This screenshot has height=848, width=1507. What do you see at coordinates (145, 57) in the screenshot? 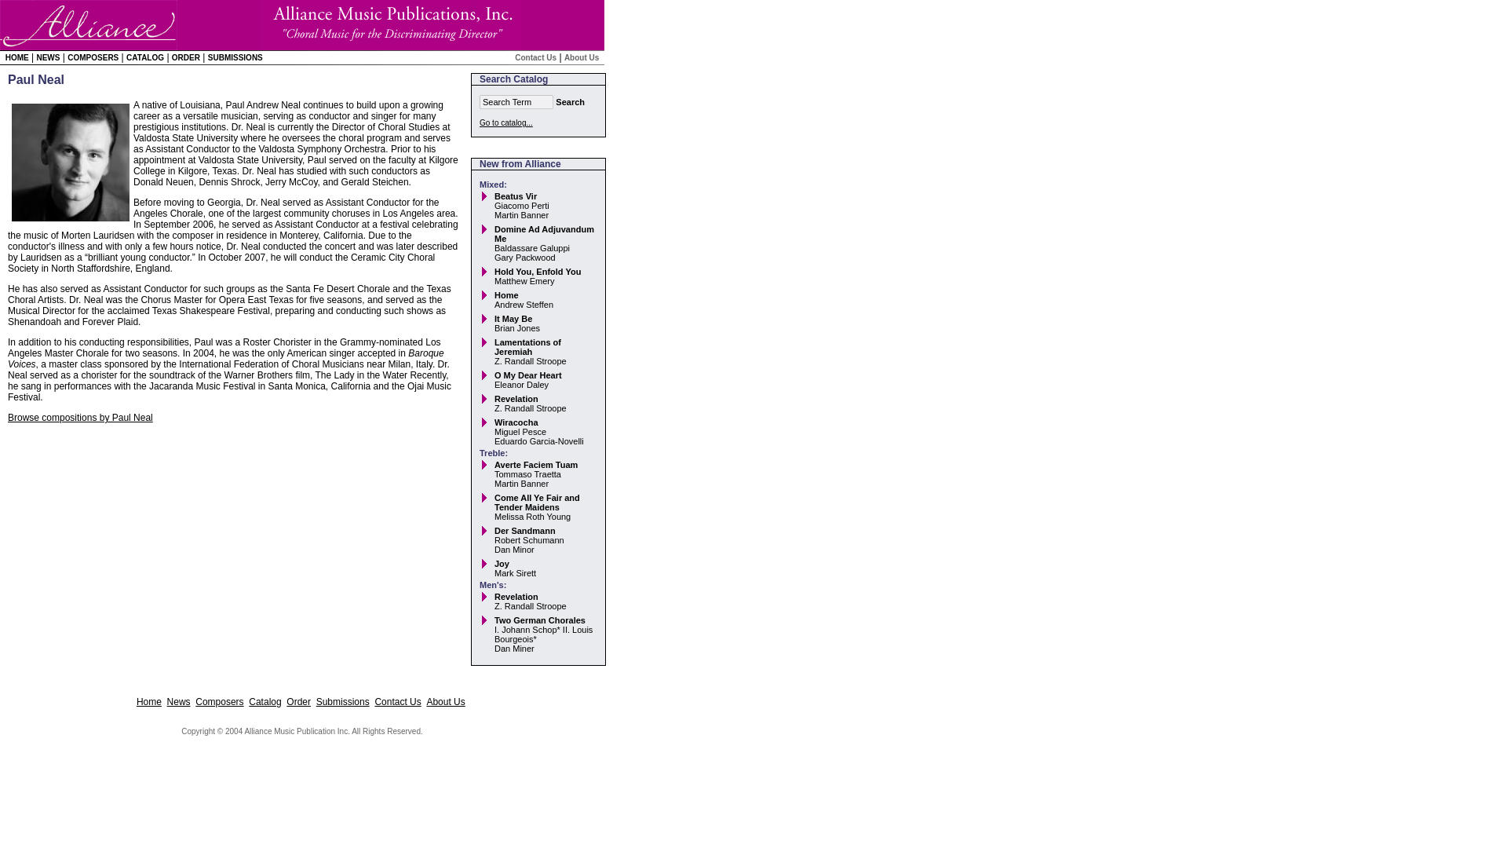
I see `CATALOG` at bounding box center [145, 57].